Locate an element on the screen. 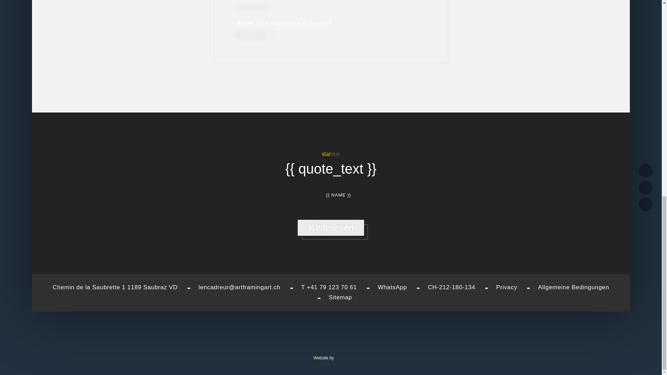  CH-212-180-134 is located at coordinates (452, 287).